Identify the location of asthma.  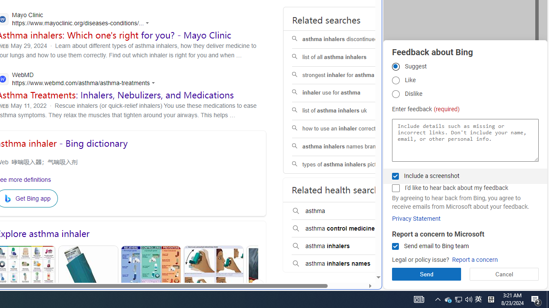
(346, 211).